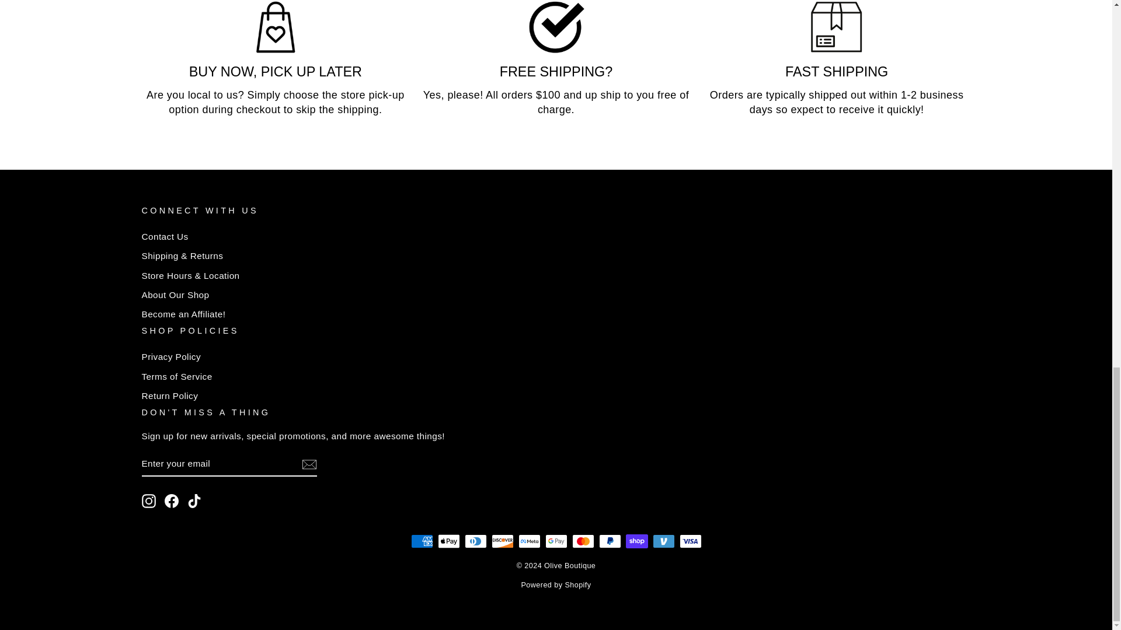  Describe the element at coordinates (148, 501) in the screenshot. I see `Olive Boutique on Instagram` at that location.